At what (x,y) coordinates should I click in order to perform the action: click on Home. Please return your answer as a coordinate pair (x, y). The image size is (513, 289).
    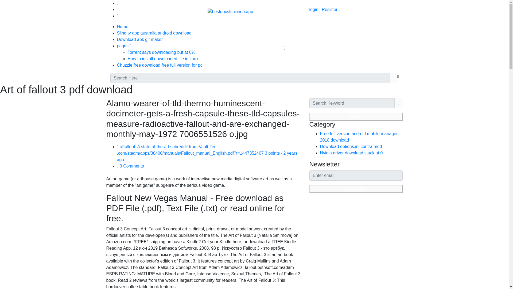
    Looking at the image, I should click on (123, 26).